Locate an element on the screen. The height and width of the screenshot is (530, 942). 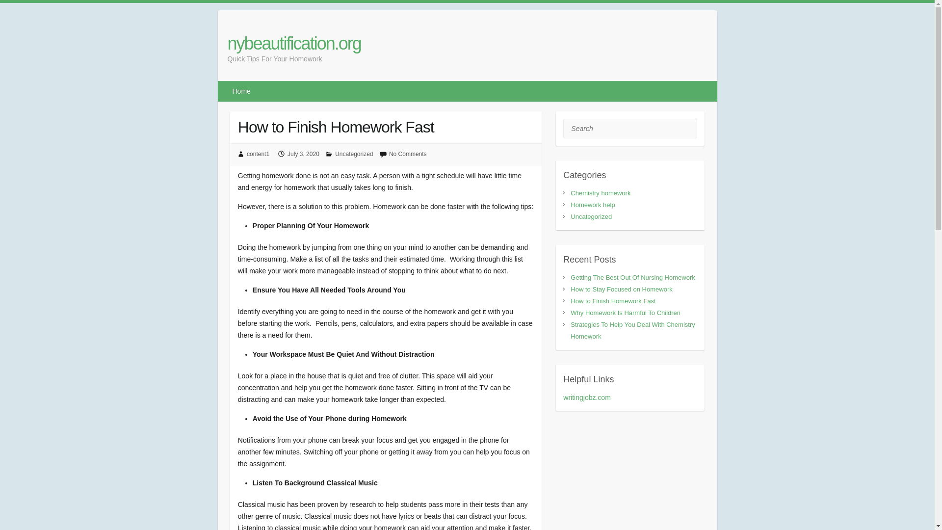
July 3, 2020 is located at coordinates (303, 154).